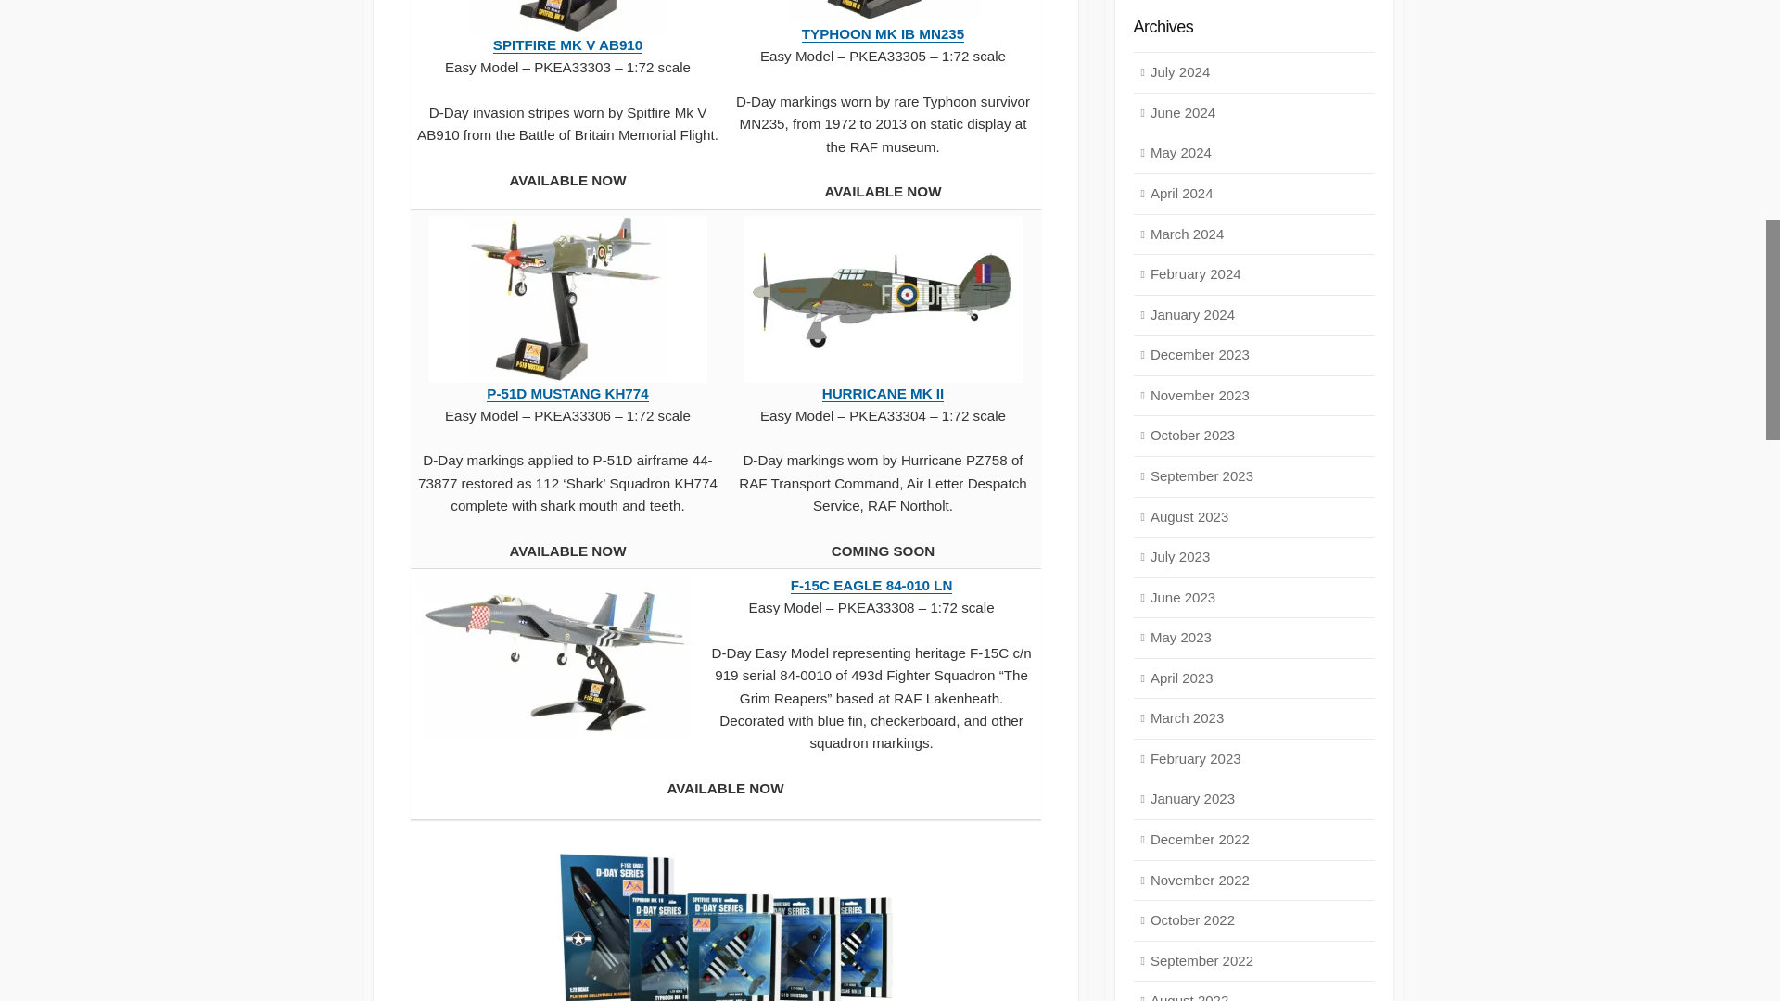 The height and width of the screenshot is (1001, 1780). Describe the element at coordinates (567, 44) in the screenshot. I see `SPITFIRE MK V AB910` at that location.